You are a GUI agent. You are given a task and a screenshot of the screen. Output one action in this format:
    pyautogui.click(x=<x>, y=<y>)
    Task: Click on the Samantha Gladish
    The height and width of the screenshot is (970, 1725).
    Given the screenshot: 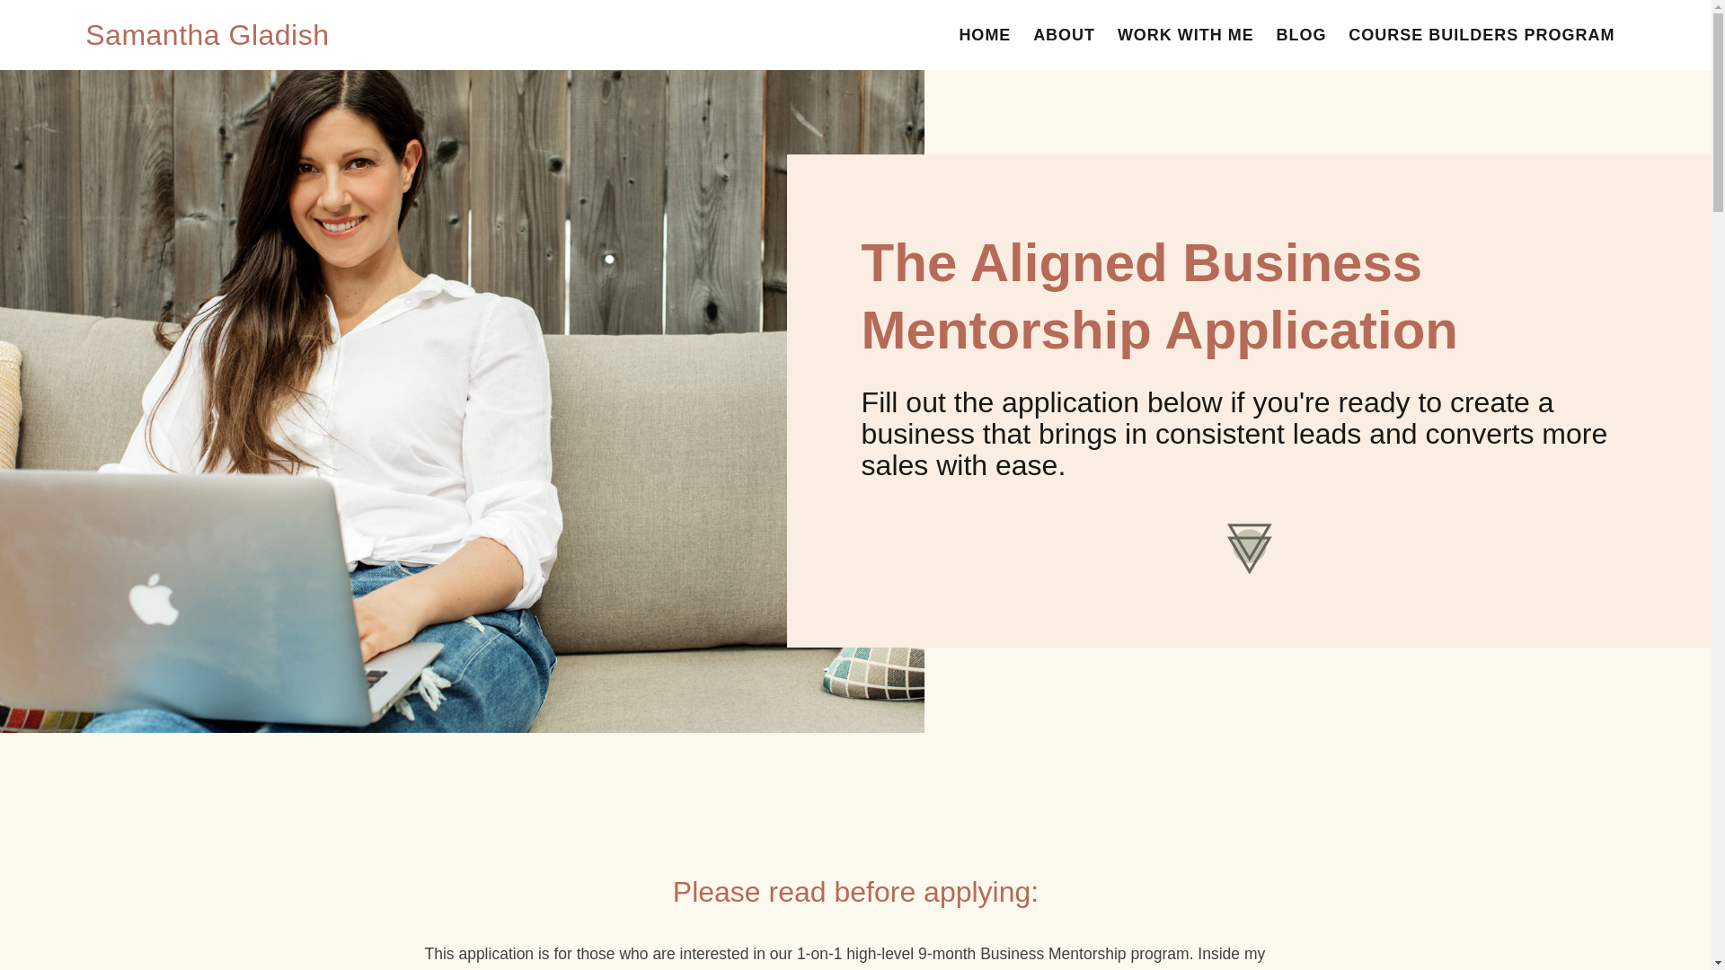 What is the action you would take?
    pyautogui.click(x=207, y=34)
    